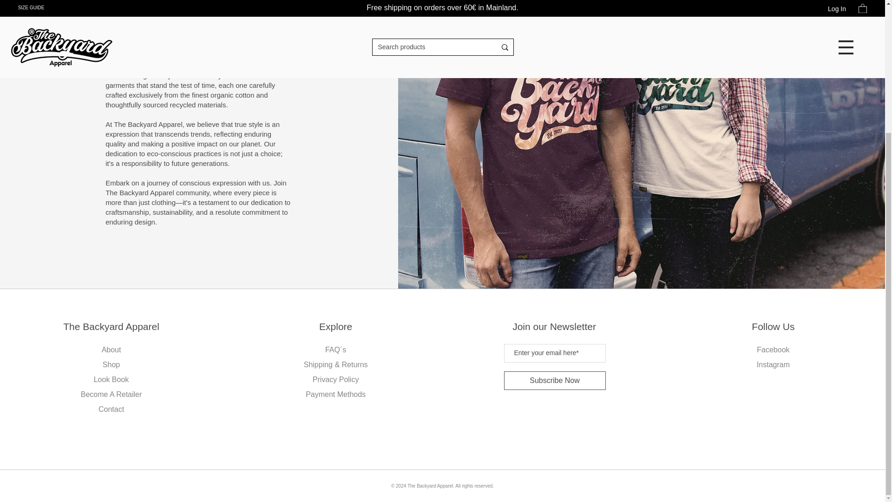 This screenshot has height=502, width=892. I want to click on Privacy Policy, so click(336, 379).